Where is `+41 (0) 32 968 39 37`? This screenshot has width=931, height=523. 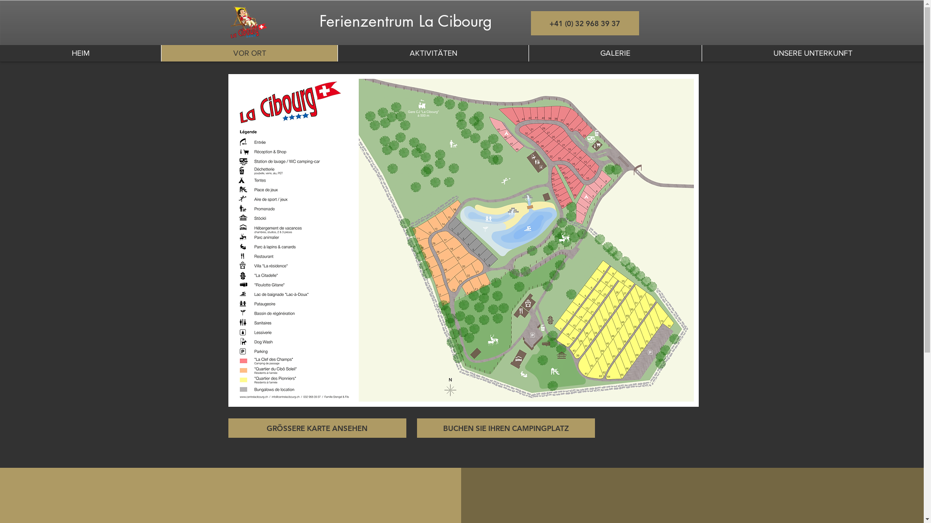 +41 (0) 32 968 39 37 is located at coordinates (585, 23).